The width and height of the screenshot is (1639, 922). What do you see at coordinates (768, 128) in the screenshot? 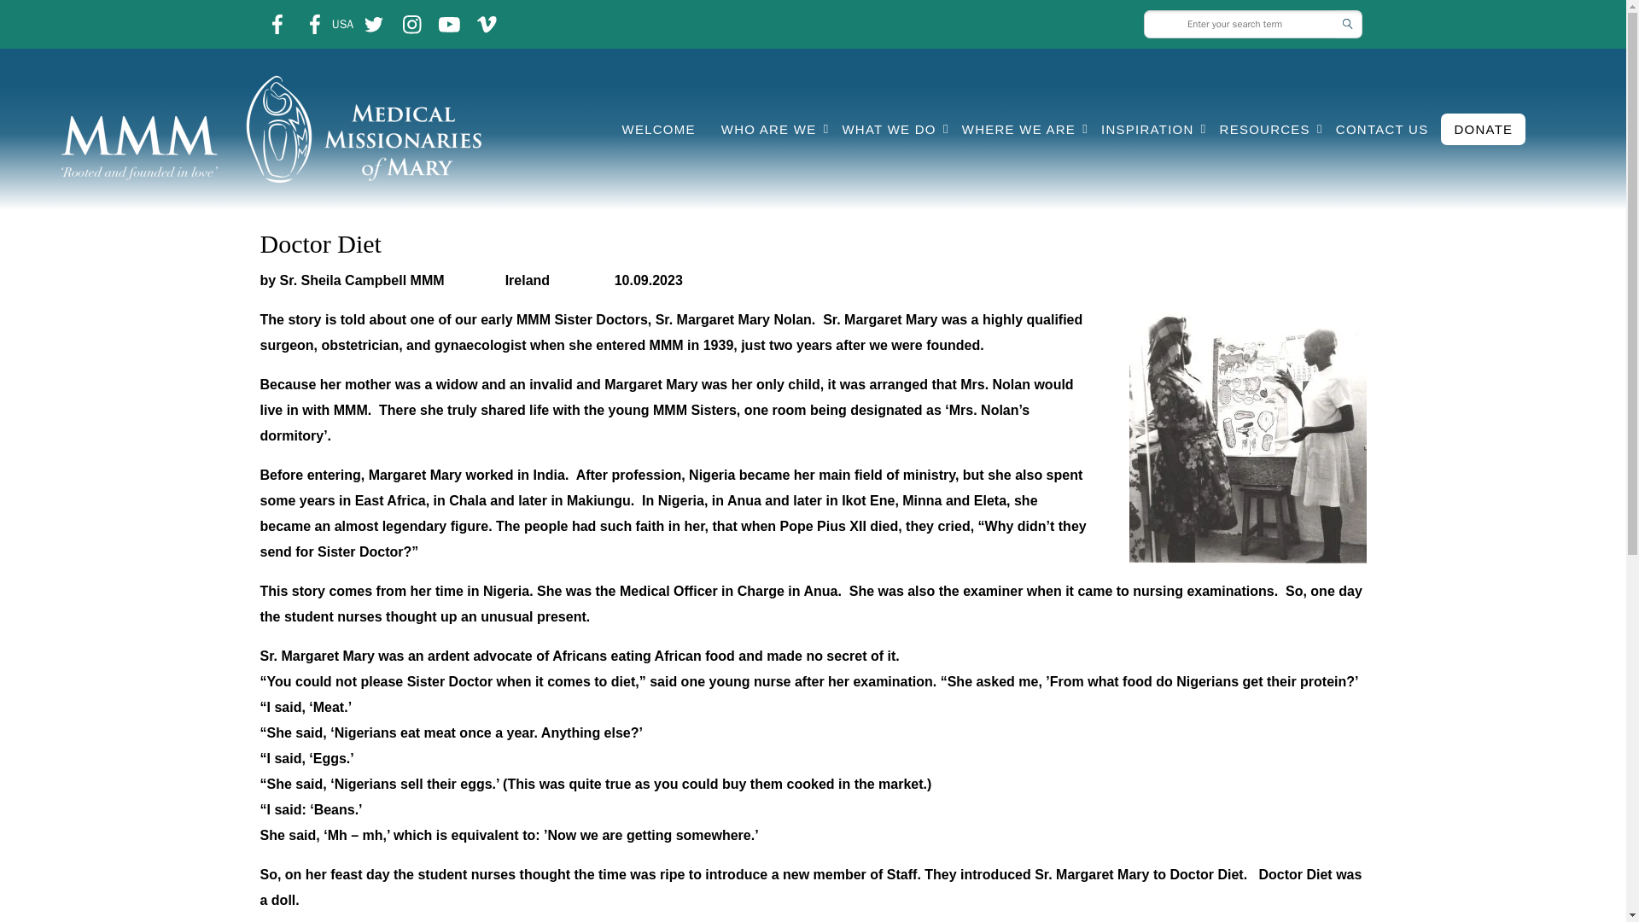
I see `WHO ARE WE` at bounding box center [768, 128].